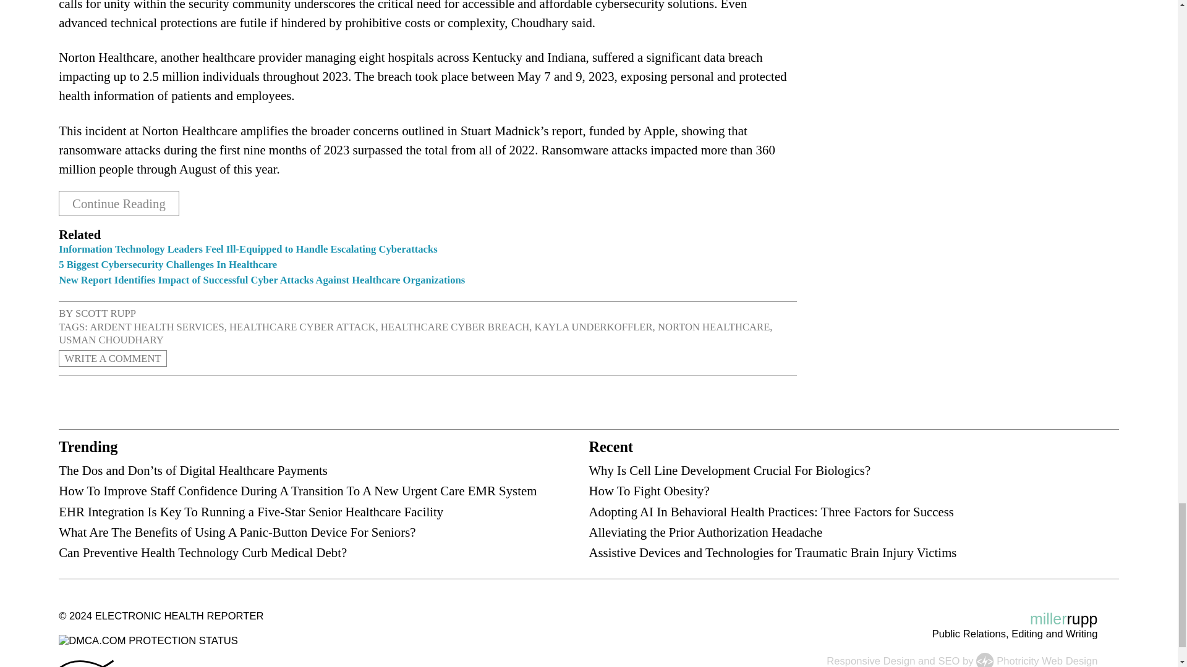 The width and height of the screenshot is (1187, 667). Describe the element at coordinates (111, 340) in the screenshot. I see `USMAN CHOUDHARY` at that location.